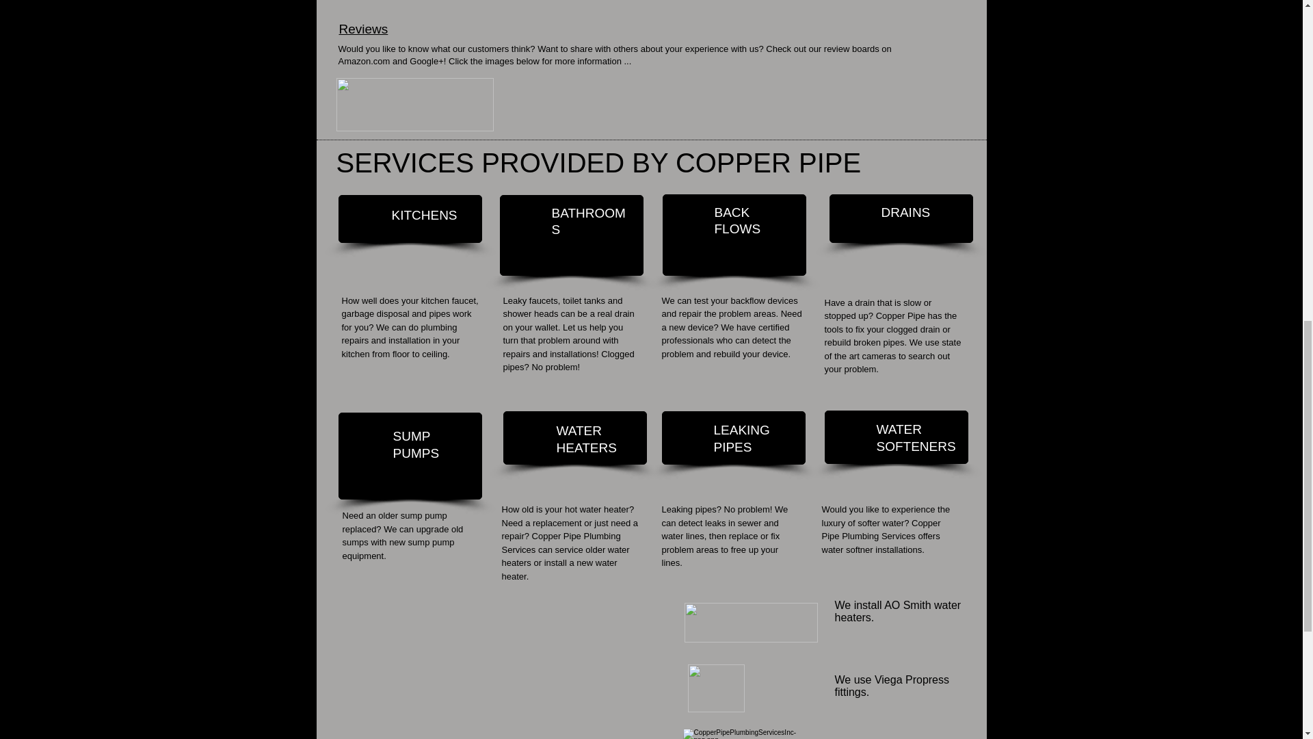  Describe the element at coordinates (424, 215) in the screenshot. I see `KITCHENS` at that location.